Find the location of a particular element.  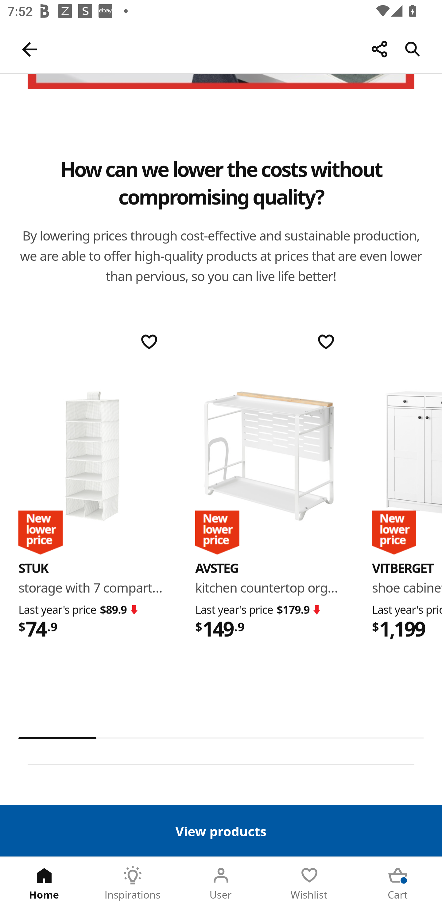

STUK is located at coordinates (33, 568).